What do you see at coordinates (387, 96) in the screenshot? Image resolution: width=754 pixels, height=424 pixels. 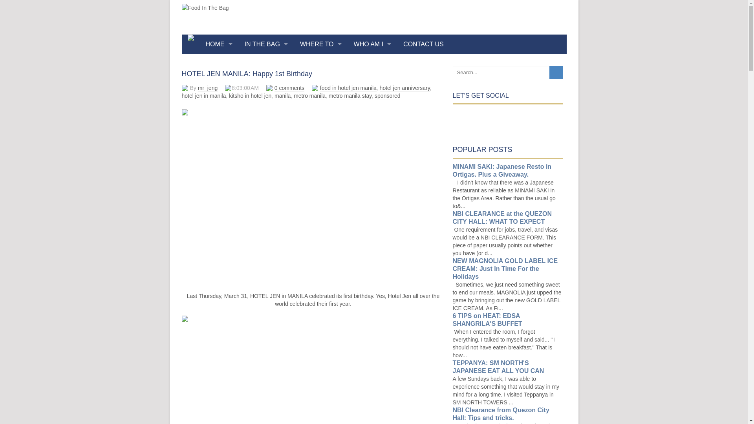 I see `sponsored` at bounding box center [387, 96].